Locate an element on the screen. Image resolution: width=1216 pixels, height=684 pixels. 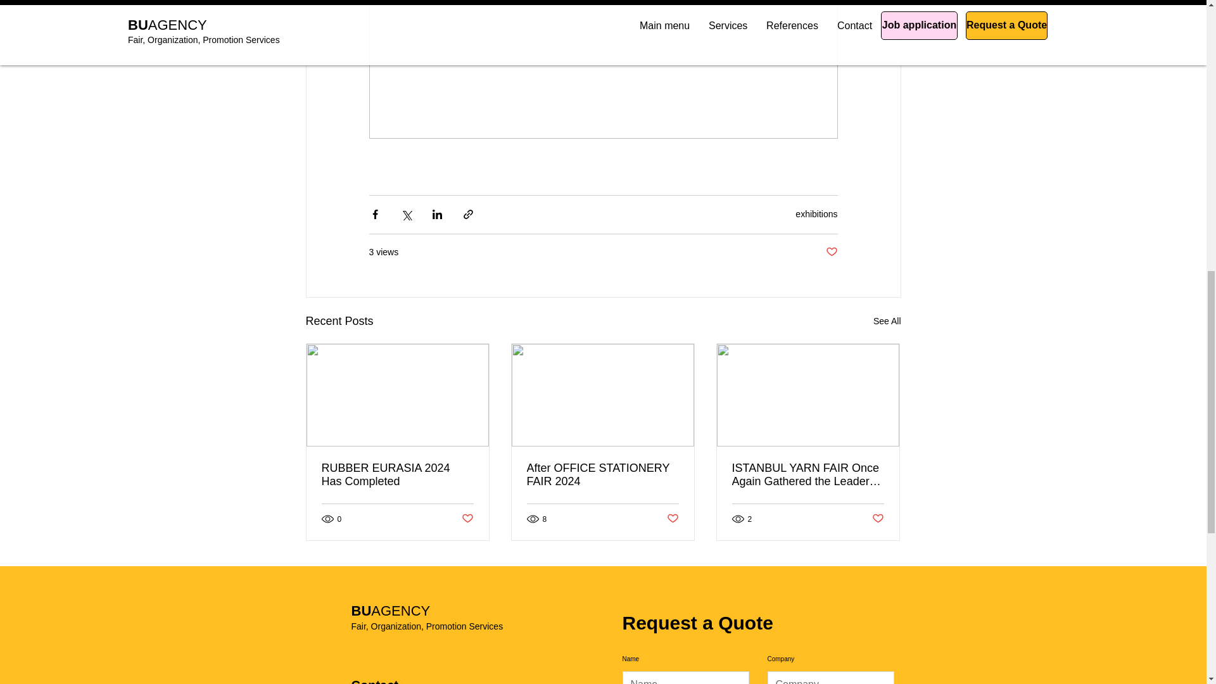
Post not marked as liked is located at coordinates (831, 252).